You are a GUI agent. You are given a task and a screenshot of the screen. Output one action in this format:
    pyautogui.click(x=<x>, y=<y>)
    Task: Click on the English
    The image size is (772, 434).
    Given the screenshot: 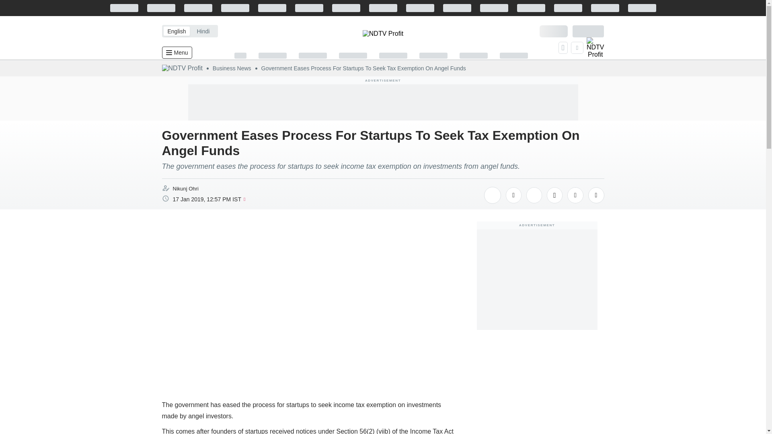 What is the action you would take?
    pyautogui.click(x=176, y=31)
    